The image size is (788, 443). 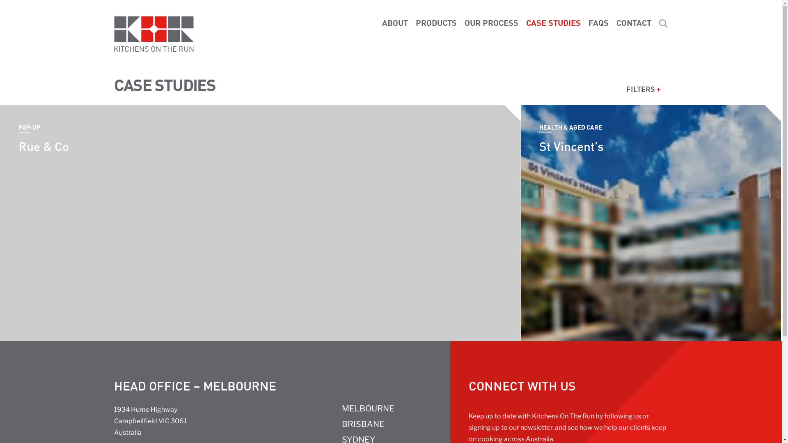 I want to click on ABOUT, so click(x=395, y=22).